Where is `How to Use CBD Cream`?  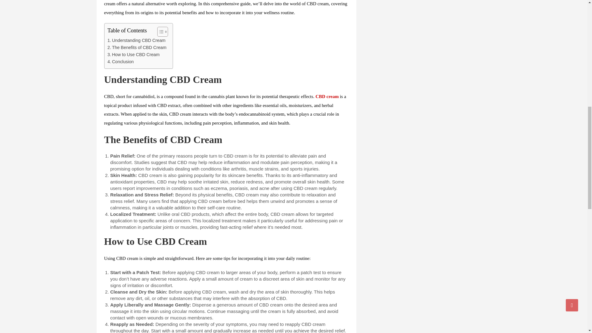 How to Use CBD Cream is located at coordinates (133, 55).